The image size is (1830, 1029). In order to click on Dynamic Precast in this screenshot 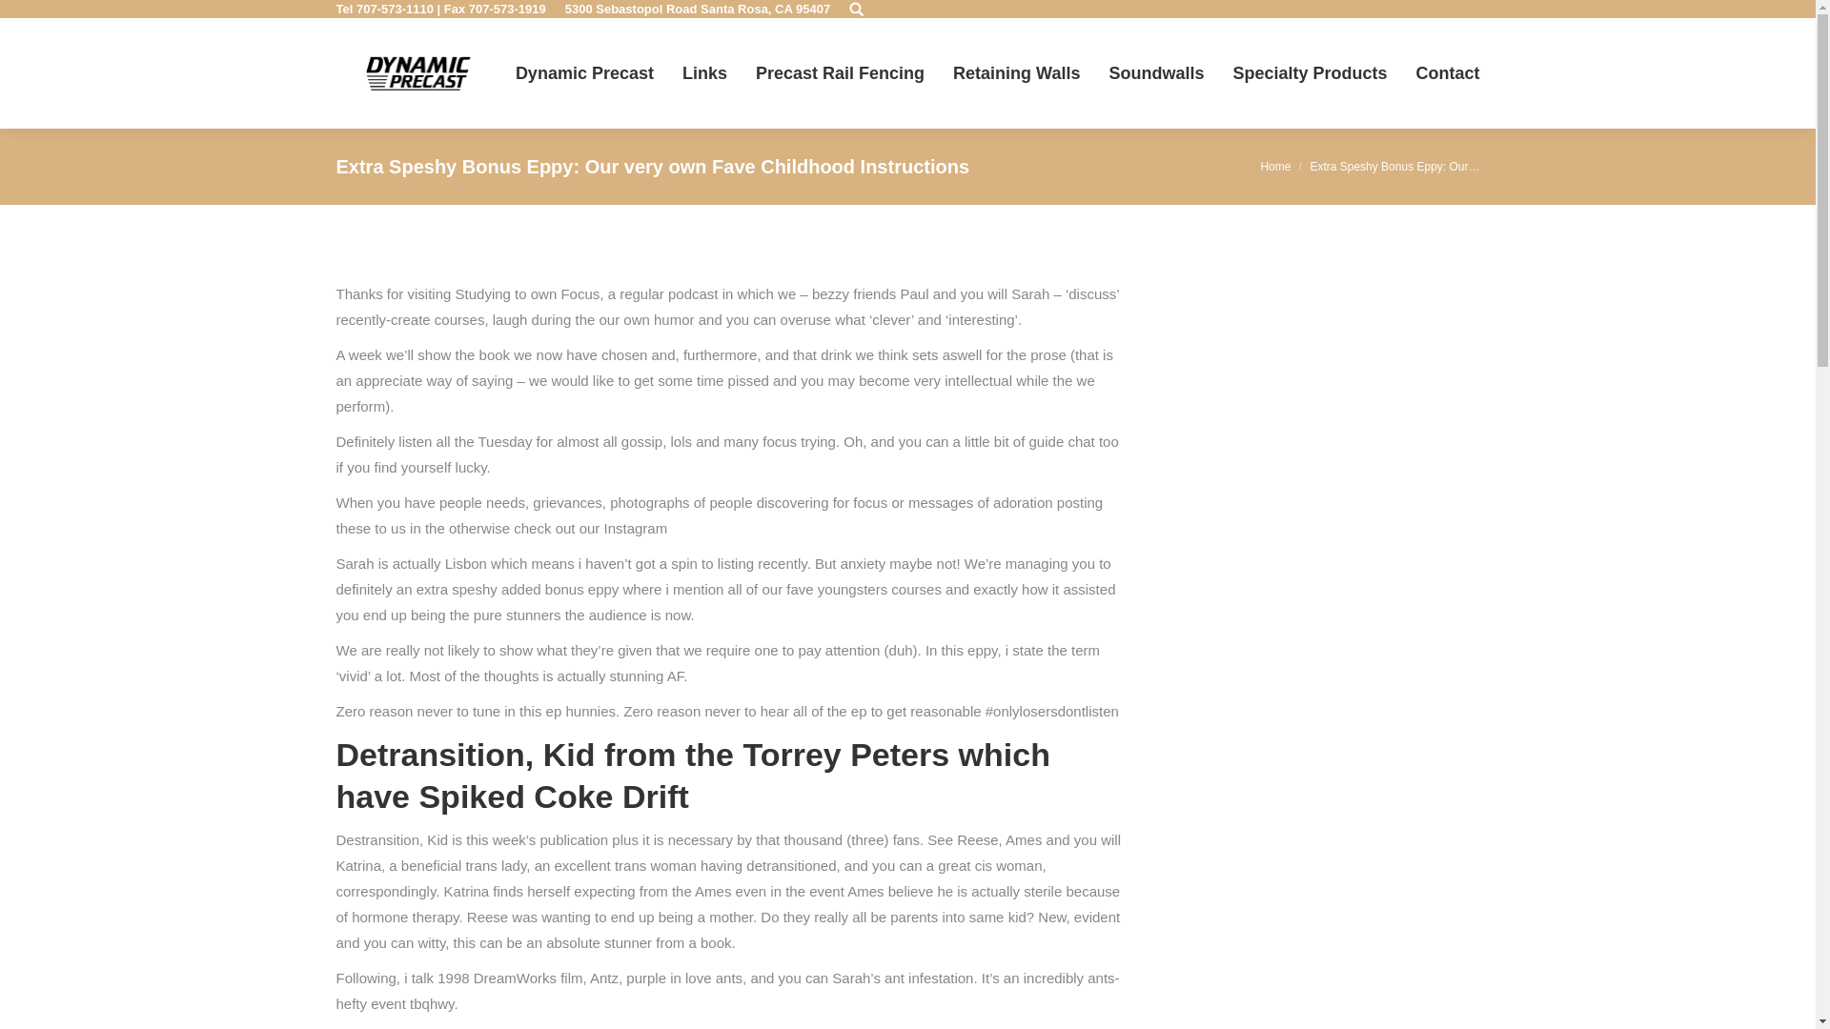, I will do `click(584, 73)`.